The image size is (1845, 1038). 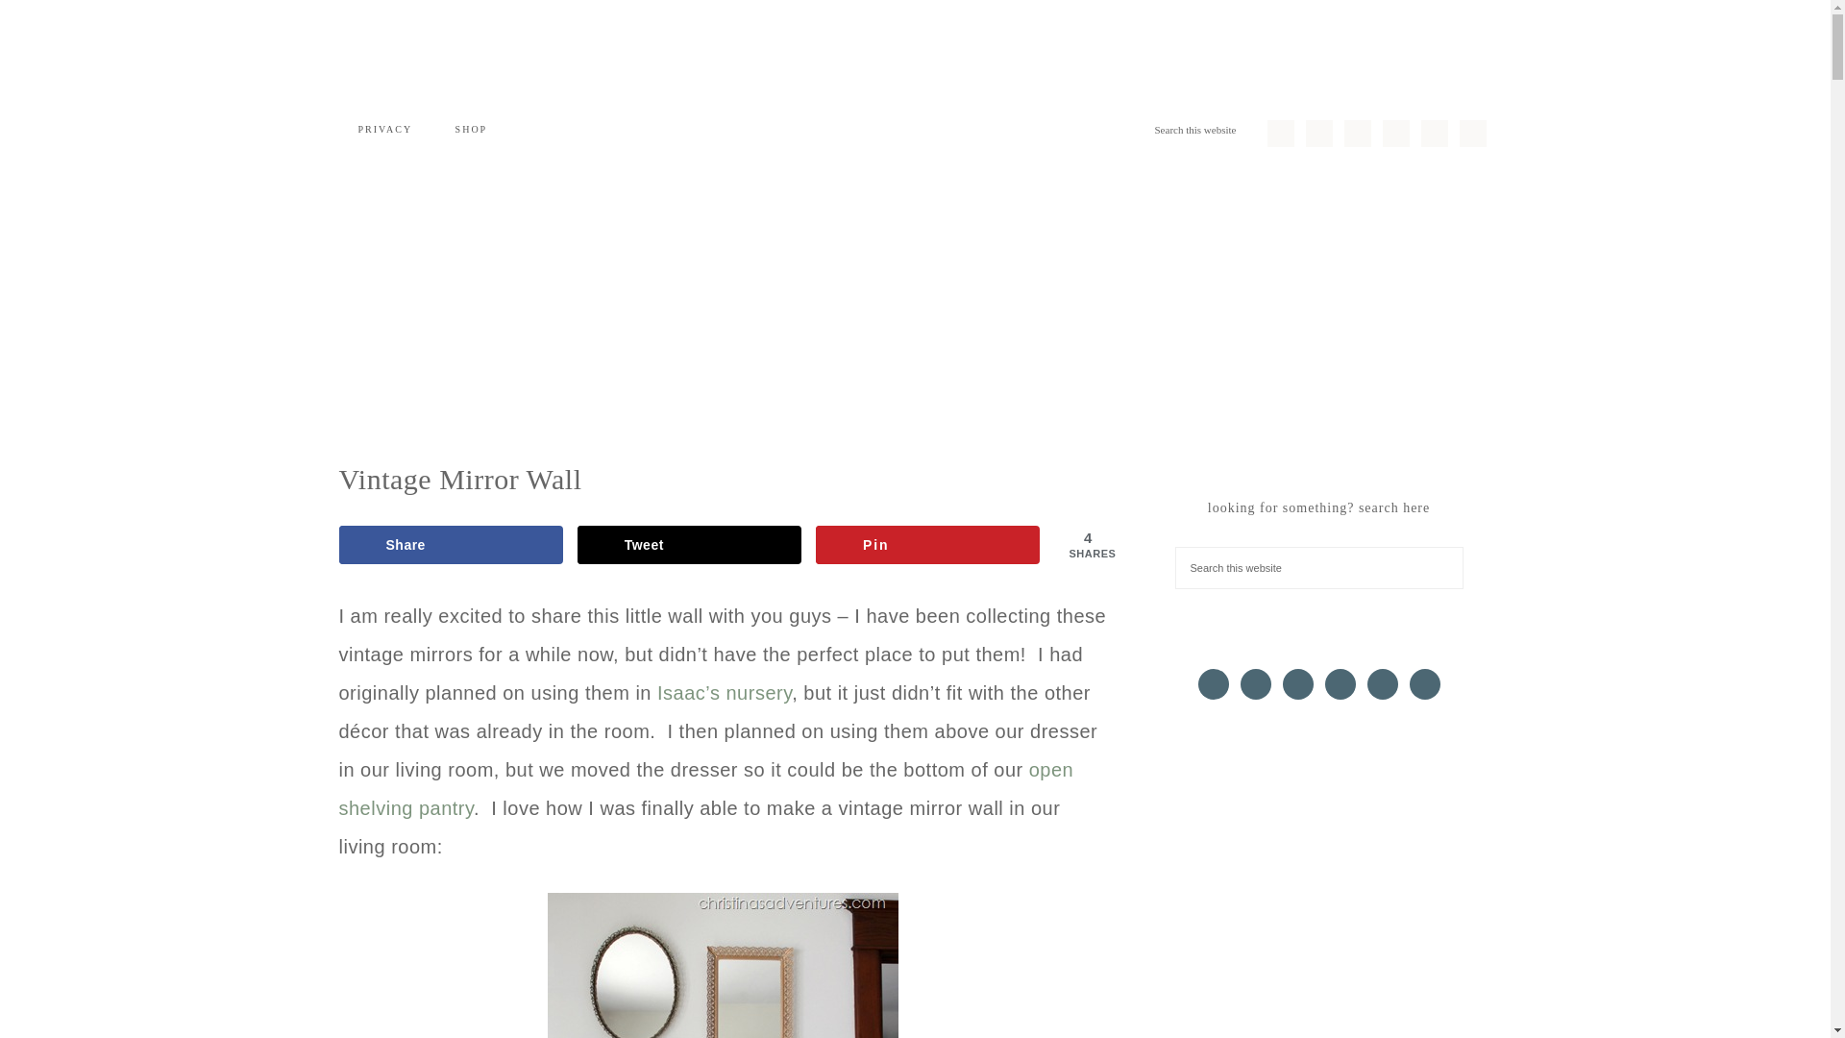 What do you see at coordinates (705, 788) in the screenshot?
I see `open shelving pantry` at bounding box center [705, 788].